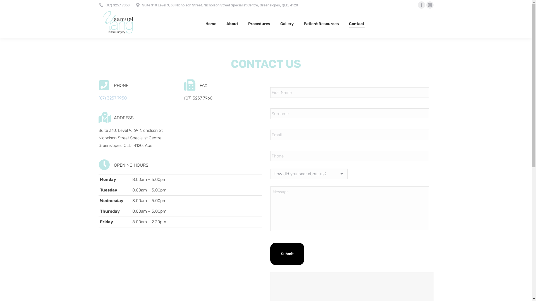  What do you see at coordinates (287, 24) in the screenshot?
I see `Gallery` at bounding box center [287, 24].